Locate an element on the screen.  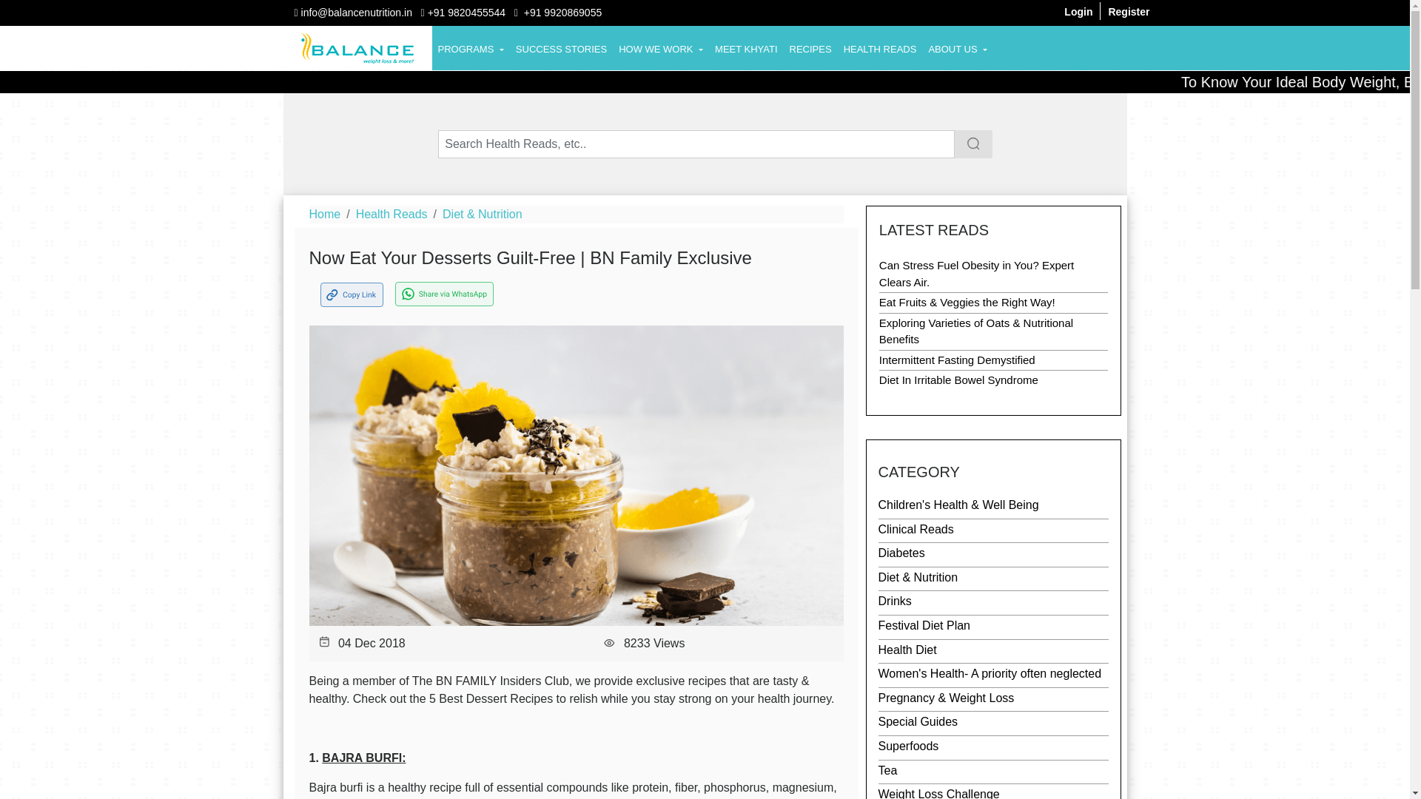
HOW WE WORK is located at coordinates (660, 40).